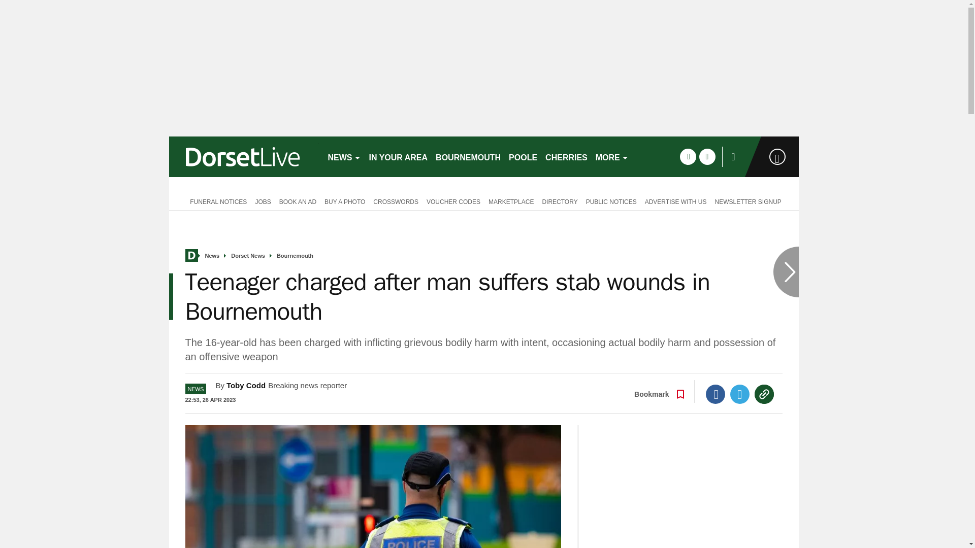 This screenshot has width=975, height=548. Describe the element at coordinates (740, 394) in the screenshot. I see `Twitter` at that location.